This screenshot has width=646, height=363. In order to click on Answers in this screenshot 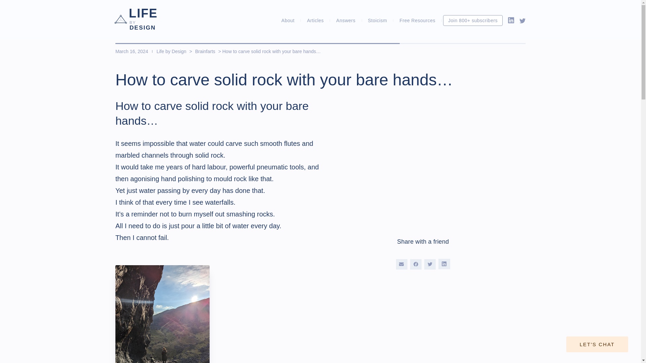, I will do `click(287, 20)`.